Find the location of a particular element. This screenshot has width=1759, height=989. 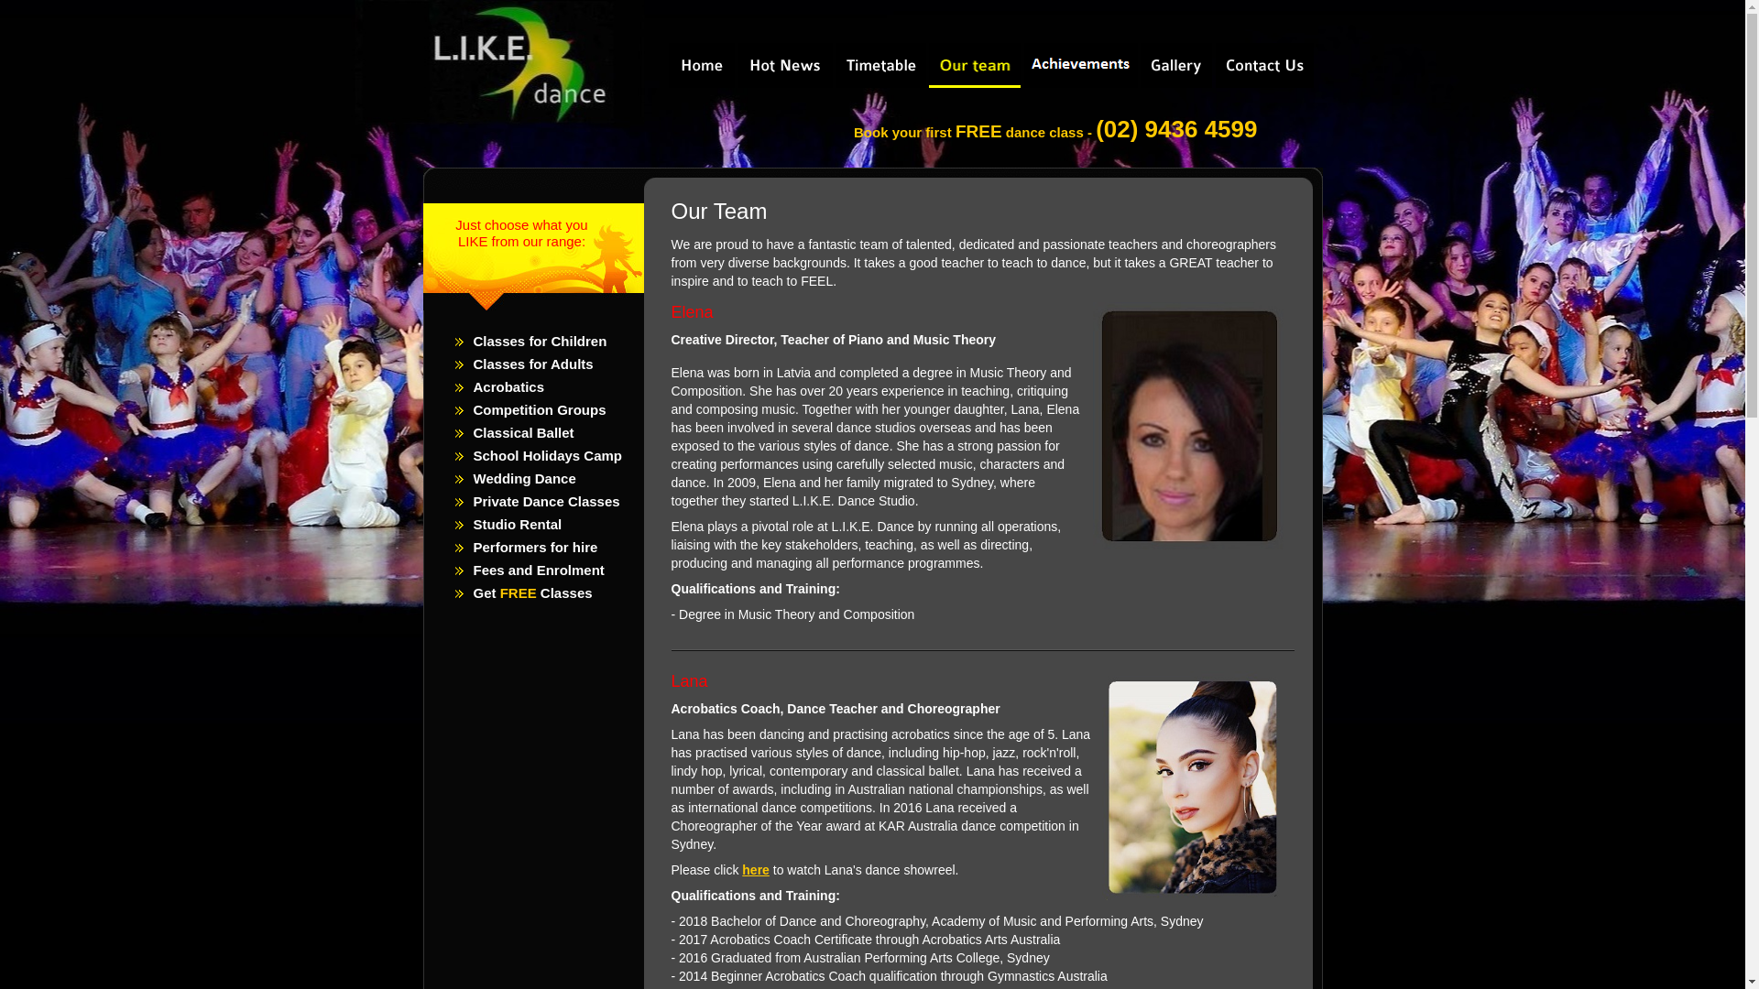

Private Dance Classes is located at coordinates (546, 502).